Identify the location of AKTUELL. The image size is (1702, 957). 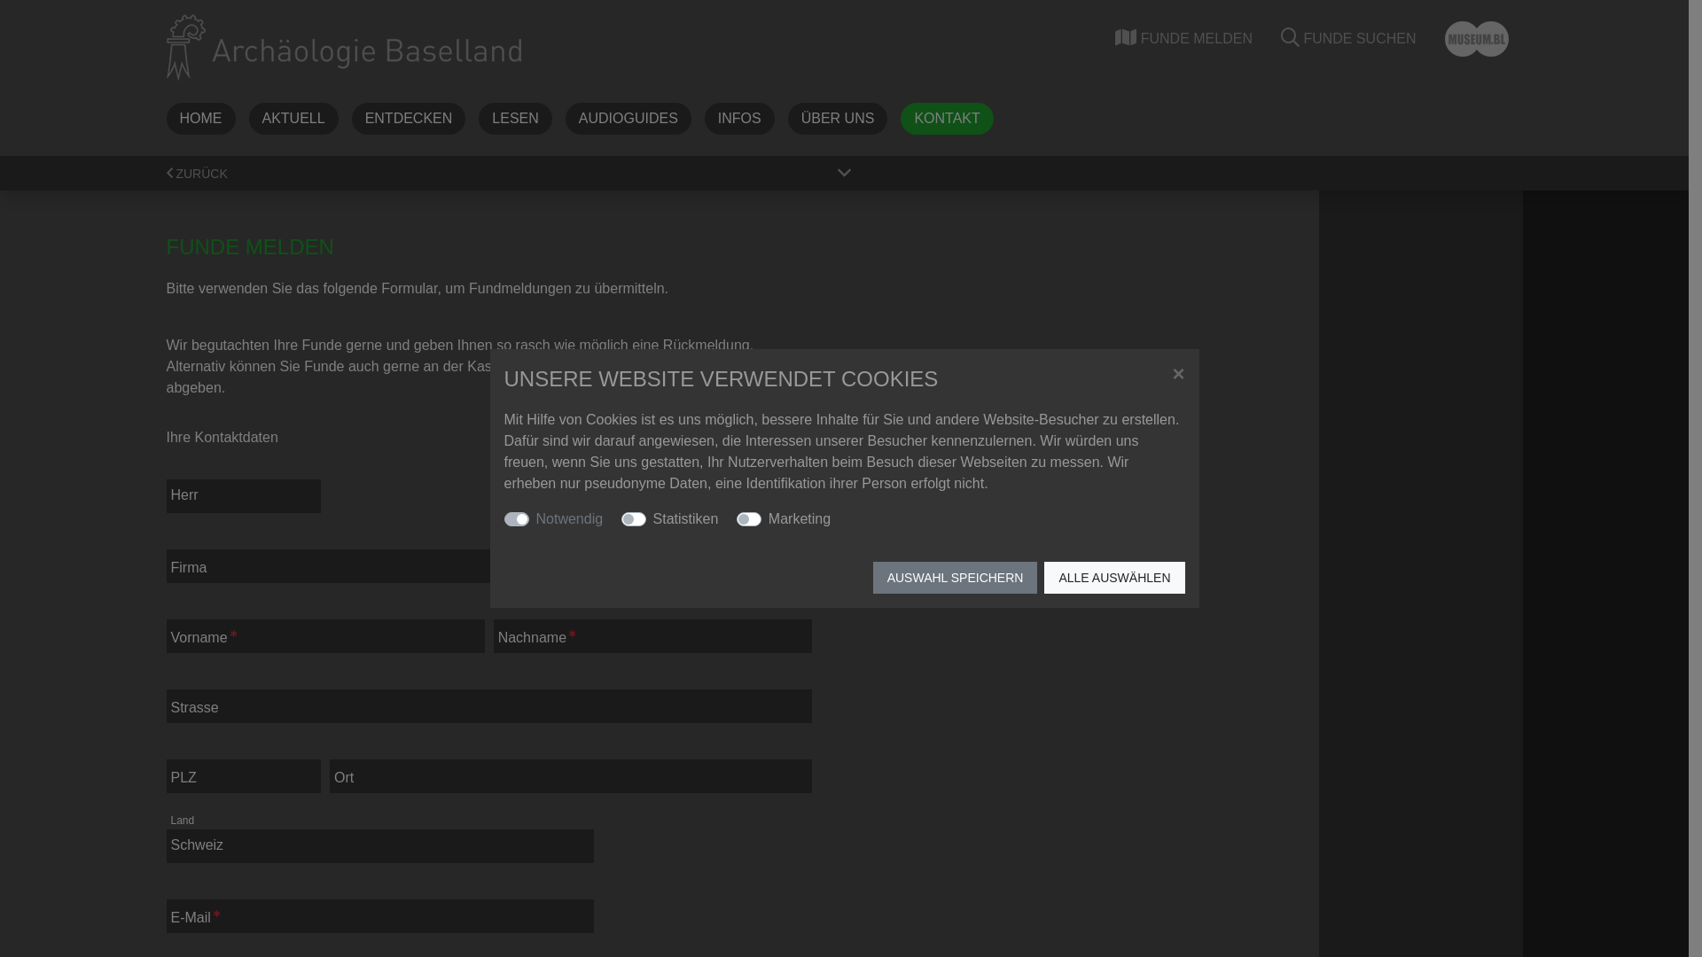
(293, 119).